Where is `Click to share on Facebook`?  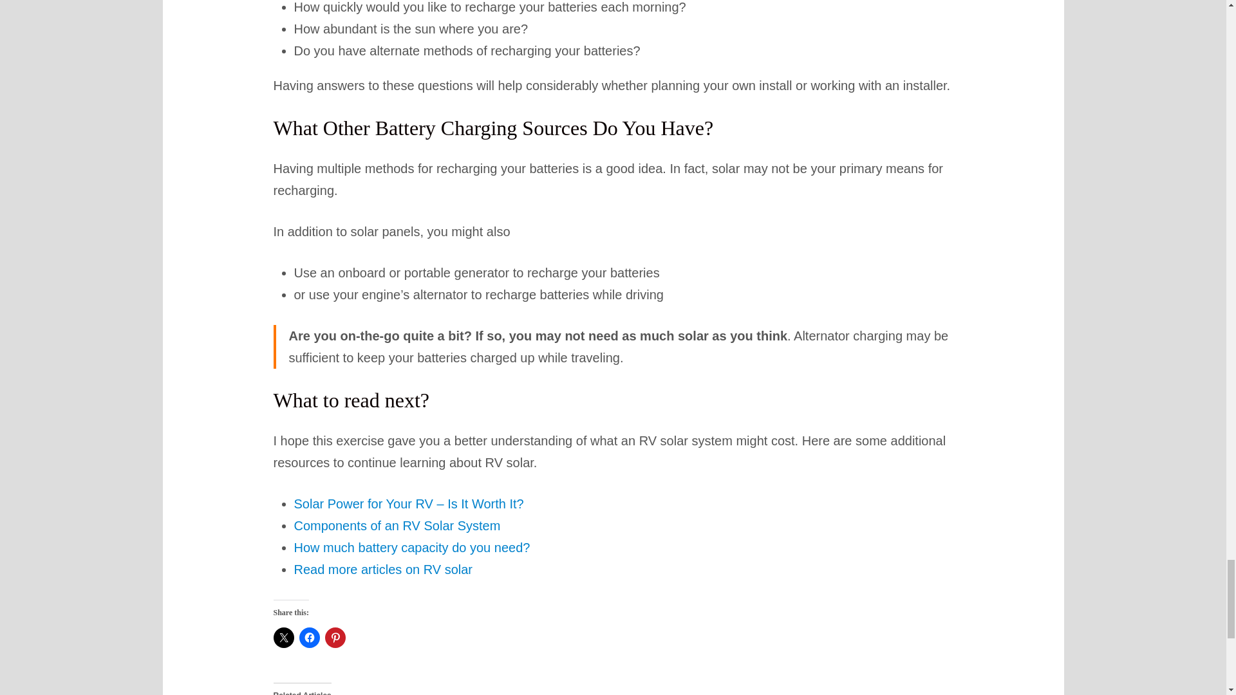 Click to share on Facebook is located at coordinates (309, 637).